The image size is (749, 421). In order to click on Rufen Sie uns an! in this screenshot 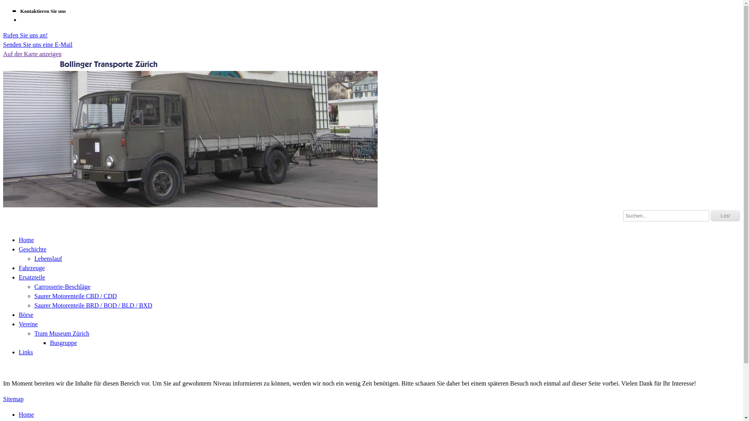, I will do `click(25, 35)`.